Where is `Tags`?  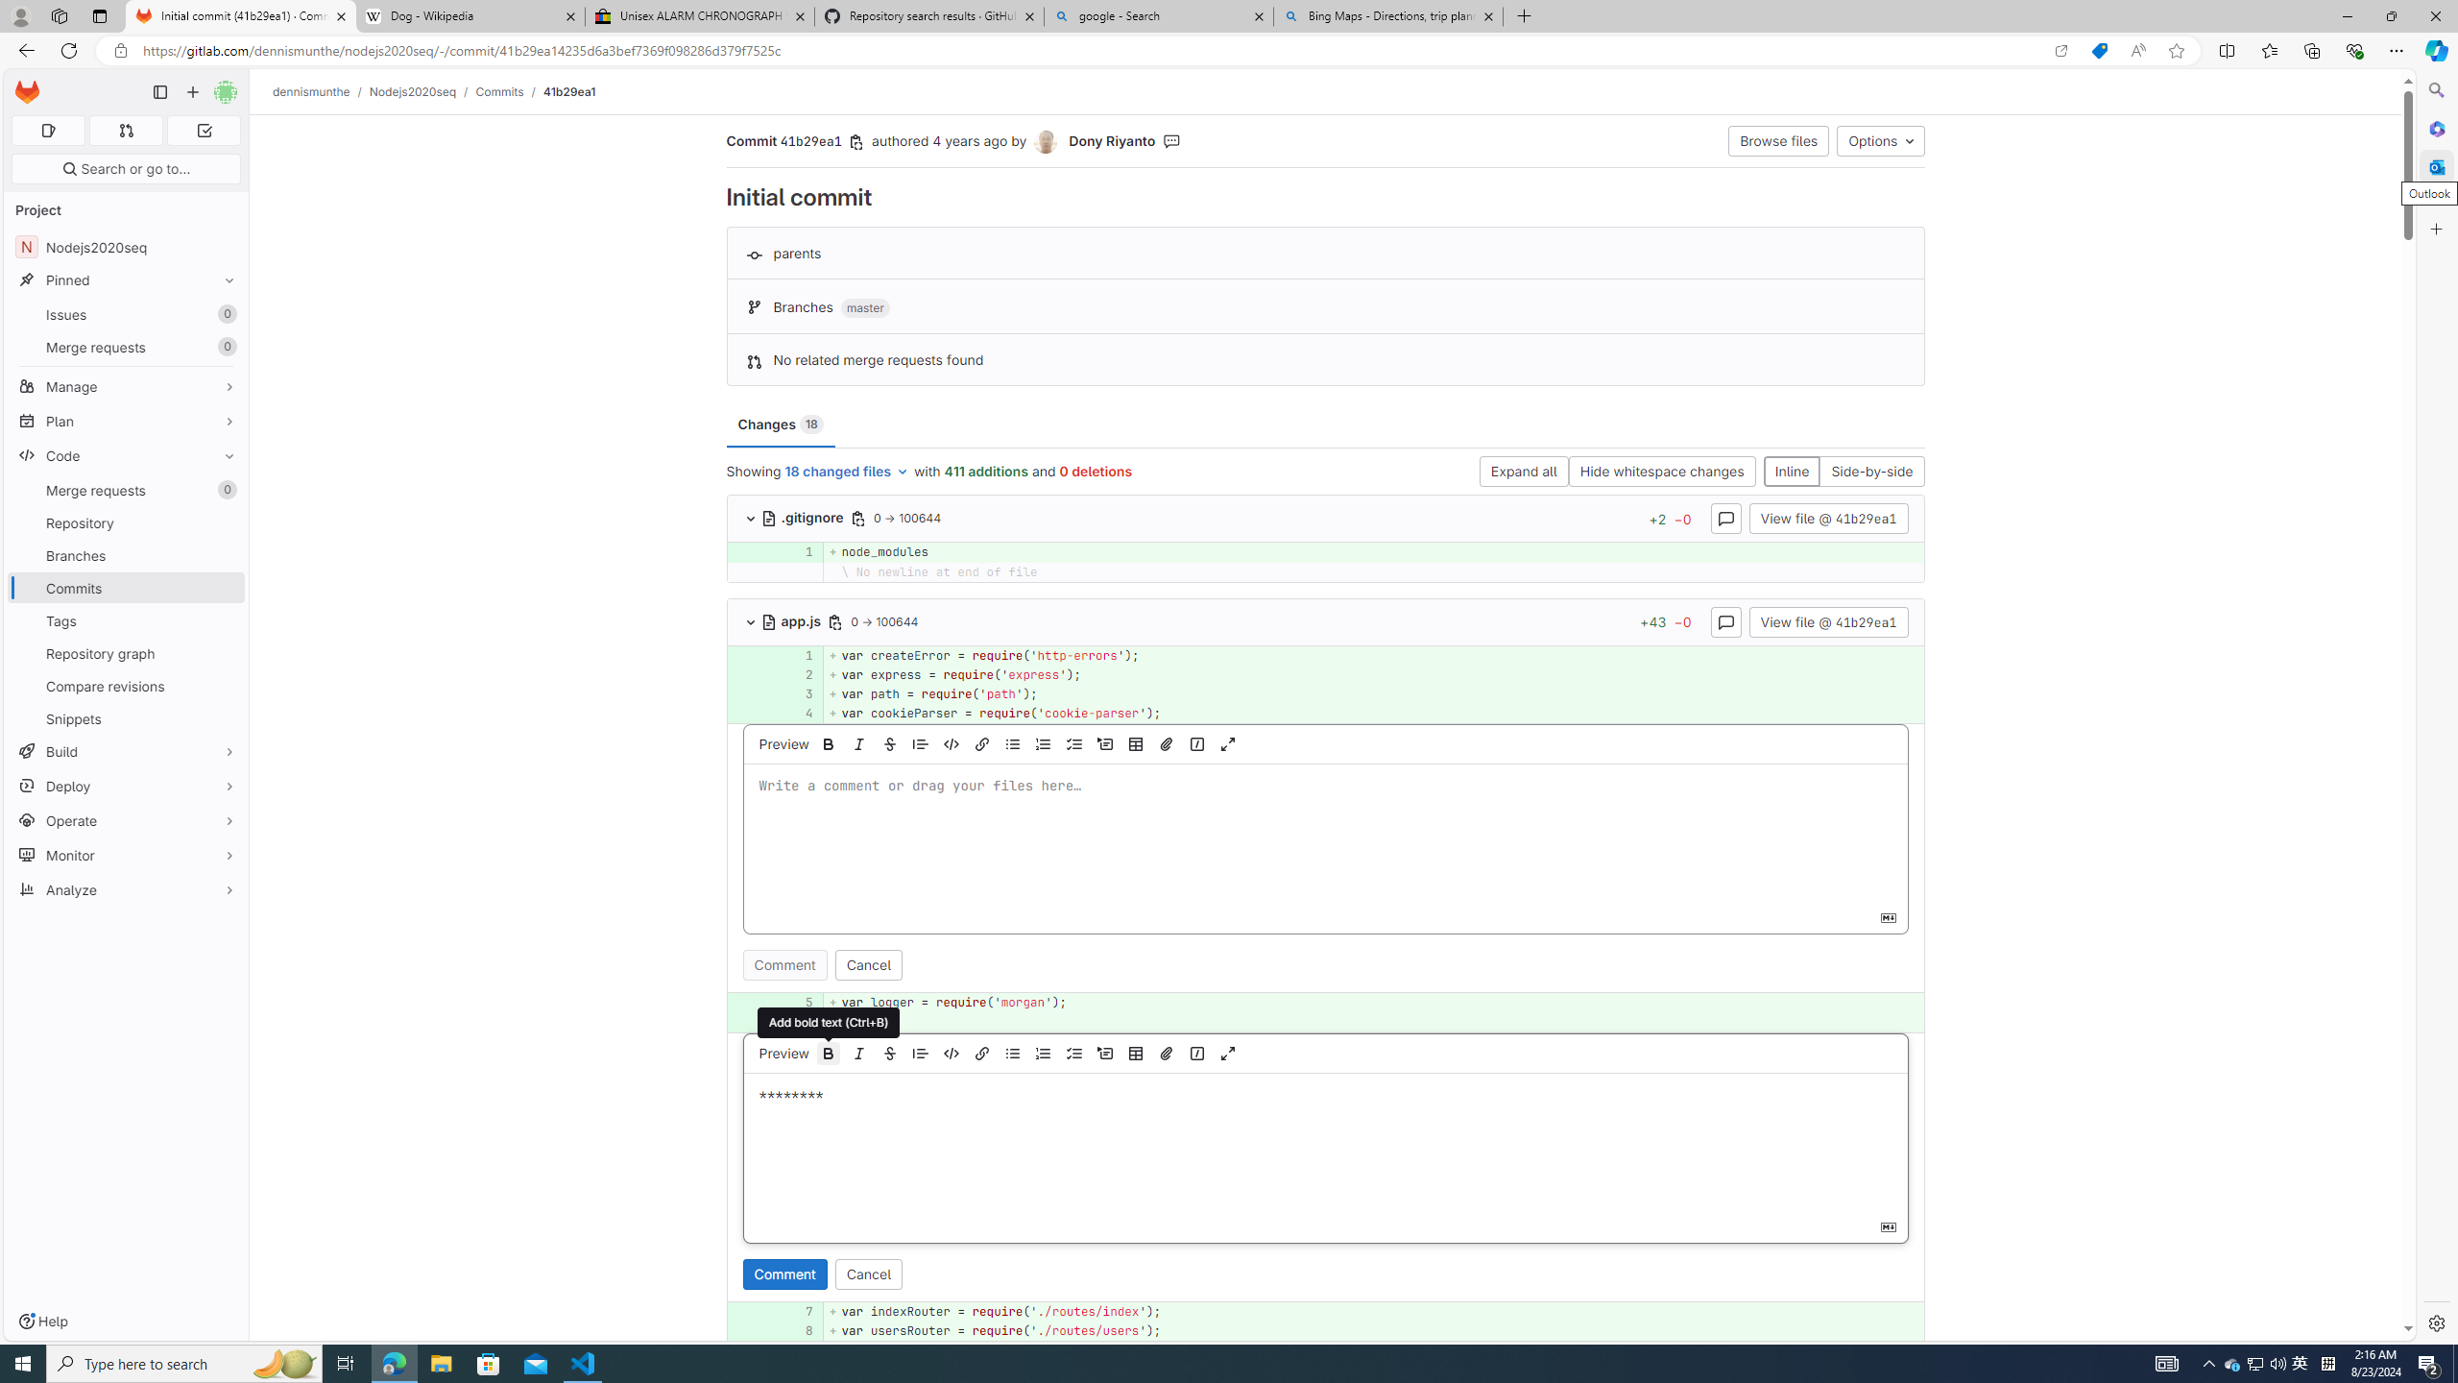 Tags is located at coordinates (127, 620).